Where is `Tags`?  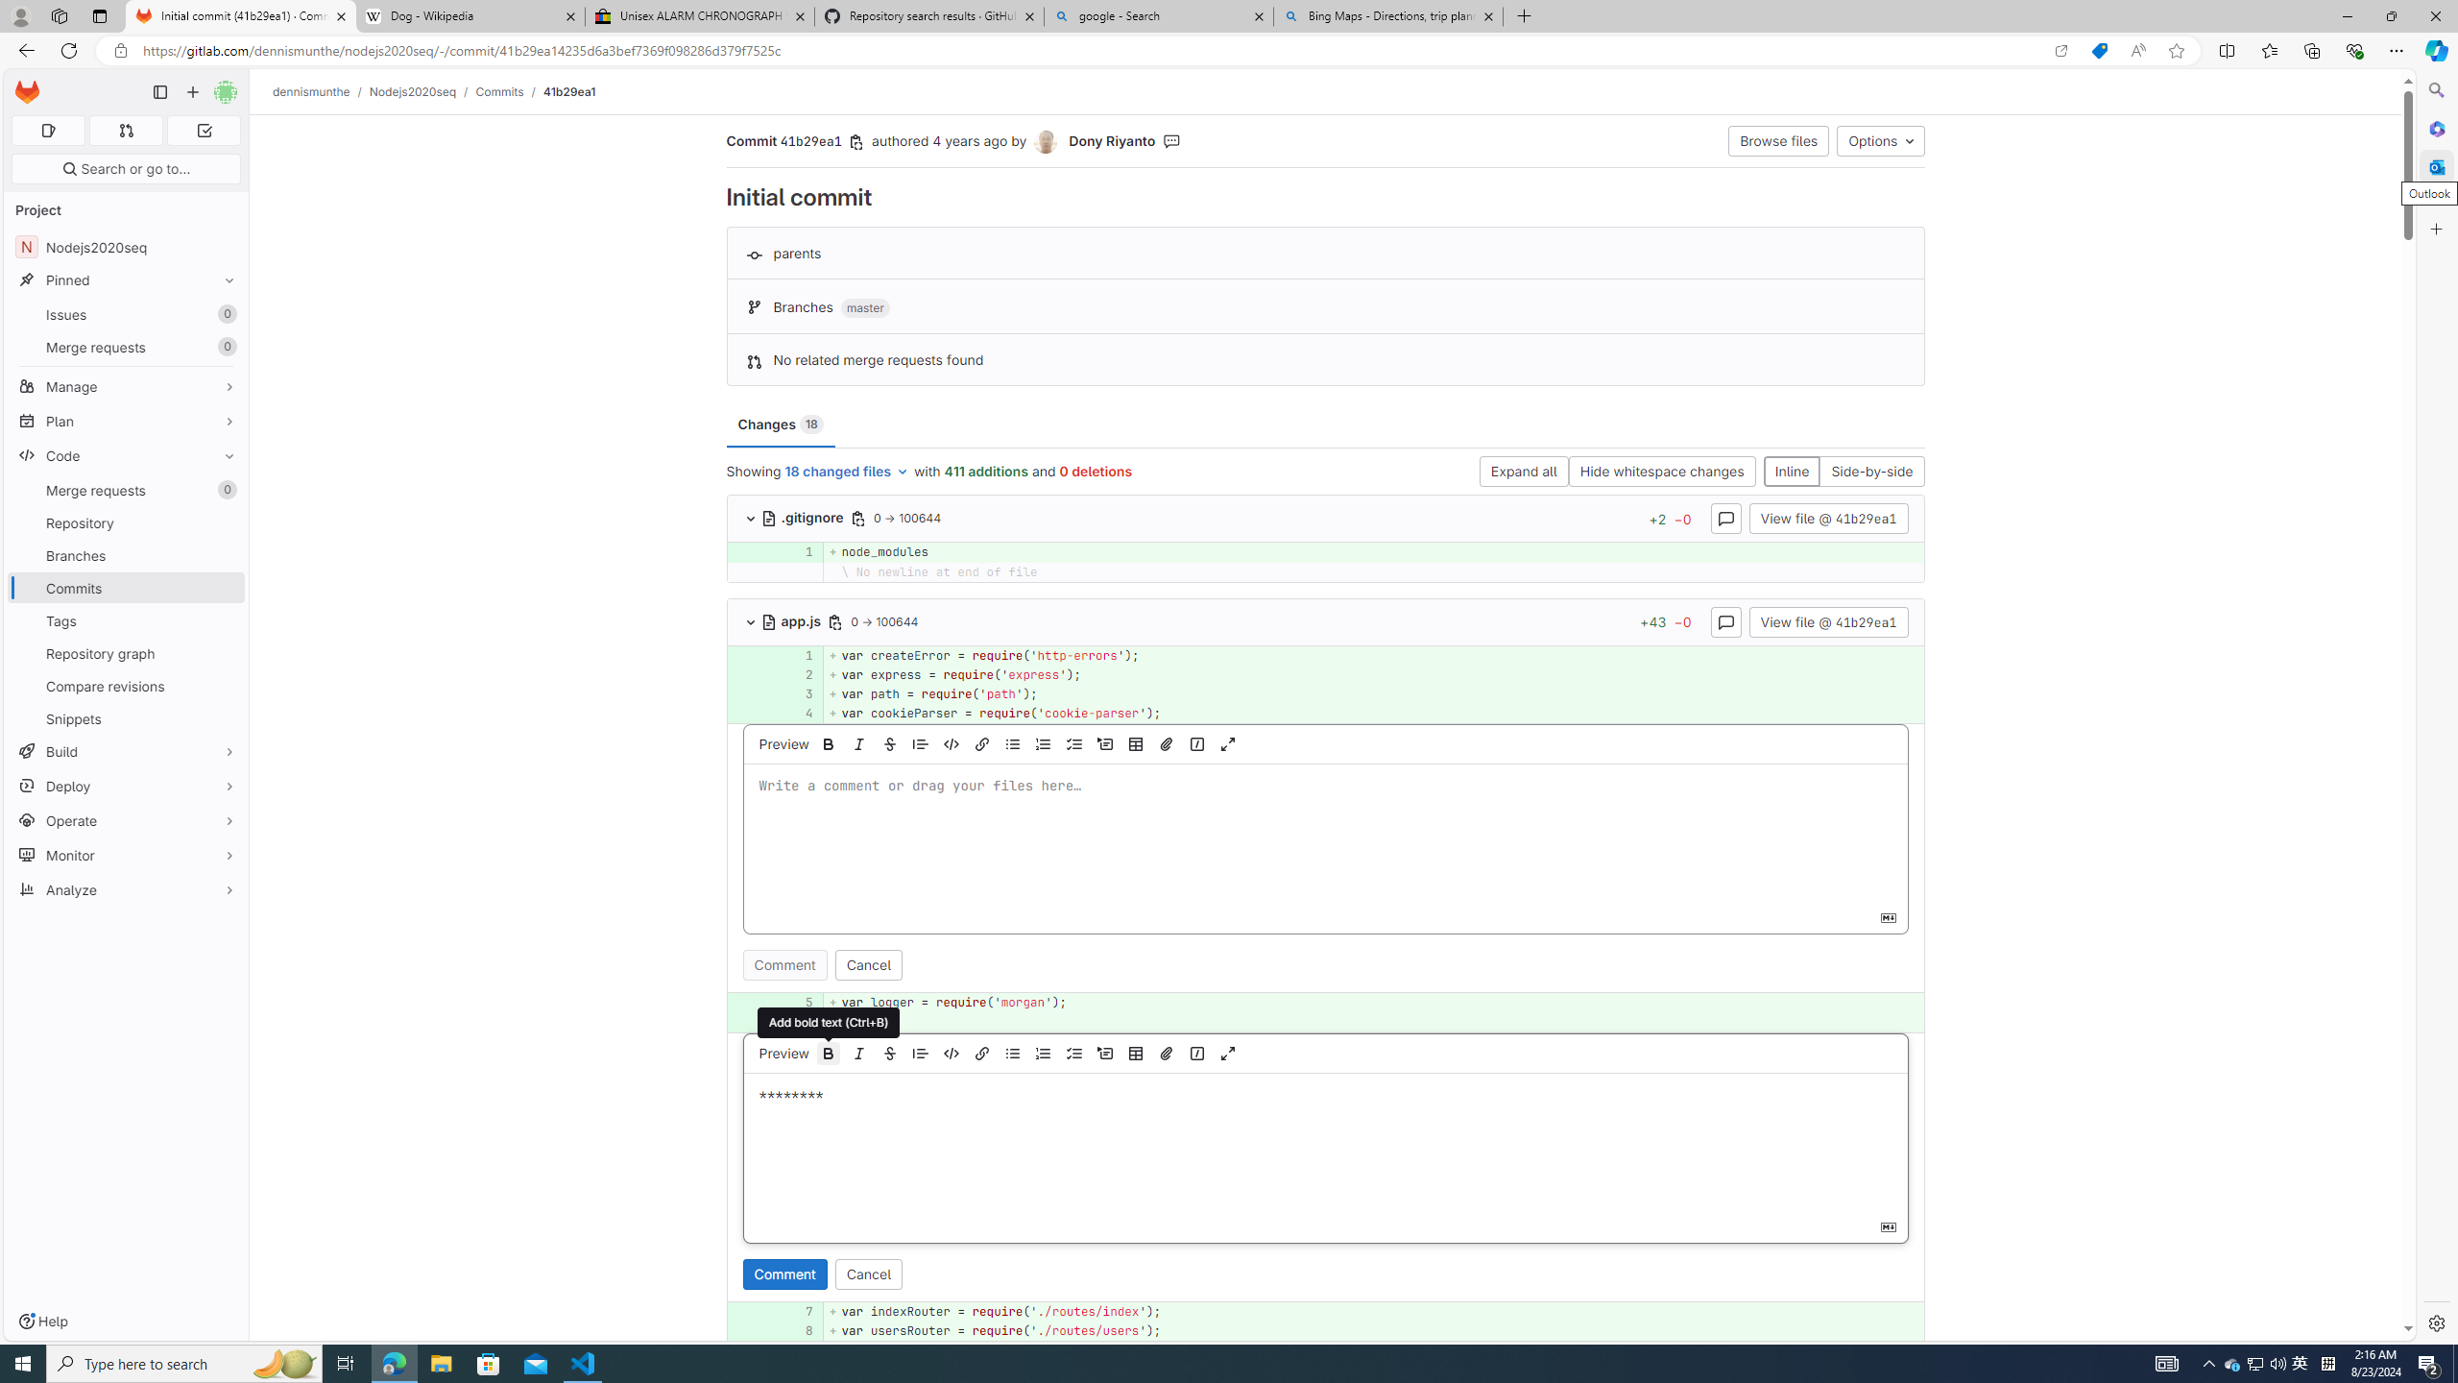 Tags is located at coordinates (127, 620).